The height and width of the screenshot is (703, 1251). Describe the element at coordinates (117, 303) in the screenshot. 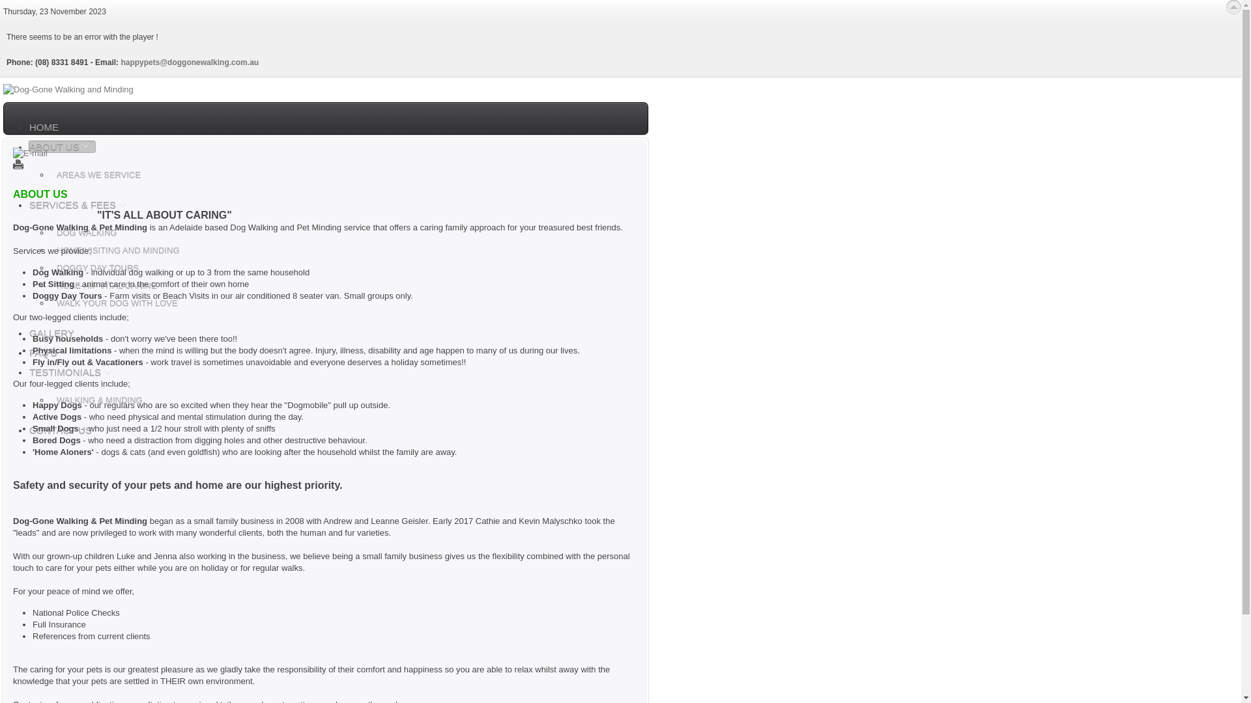

I see `WALK YOUR DOG WITH LOVE` at that location.